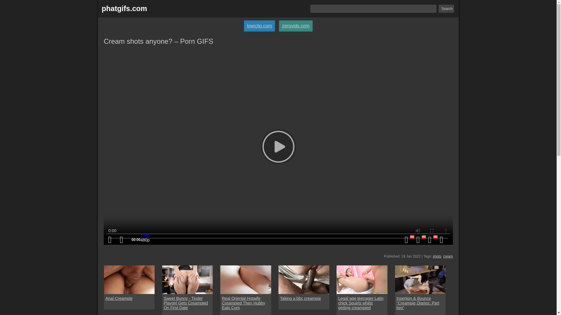 The image size is (561, 315). What do you see at coordinates (187, 279) in the screenshot?
I see `Sweet Bunny - Tinder Playgirl Gets Creampied On First Date` at bounding box center [187, 279].